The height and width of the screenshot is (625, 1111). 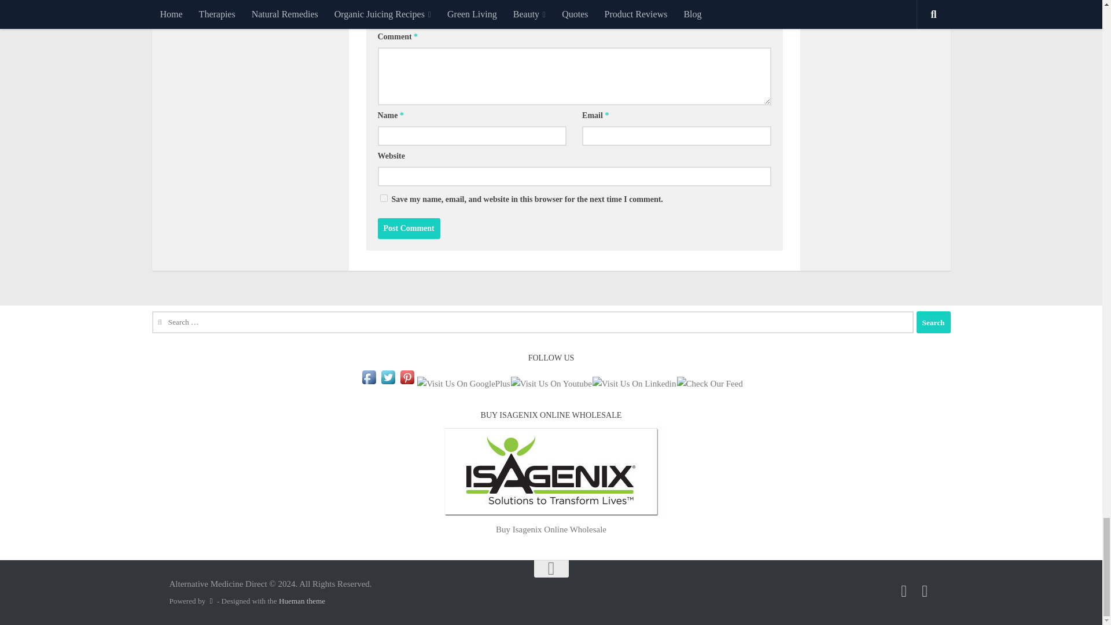 I want to click on Visit Us On Youtube, so click(x=551, y=383).